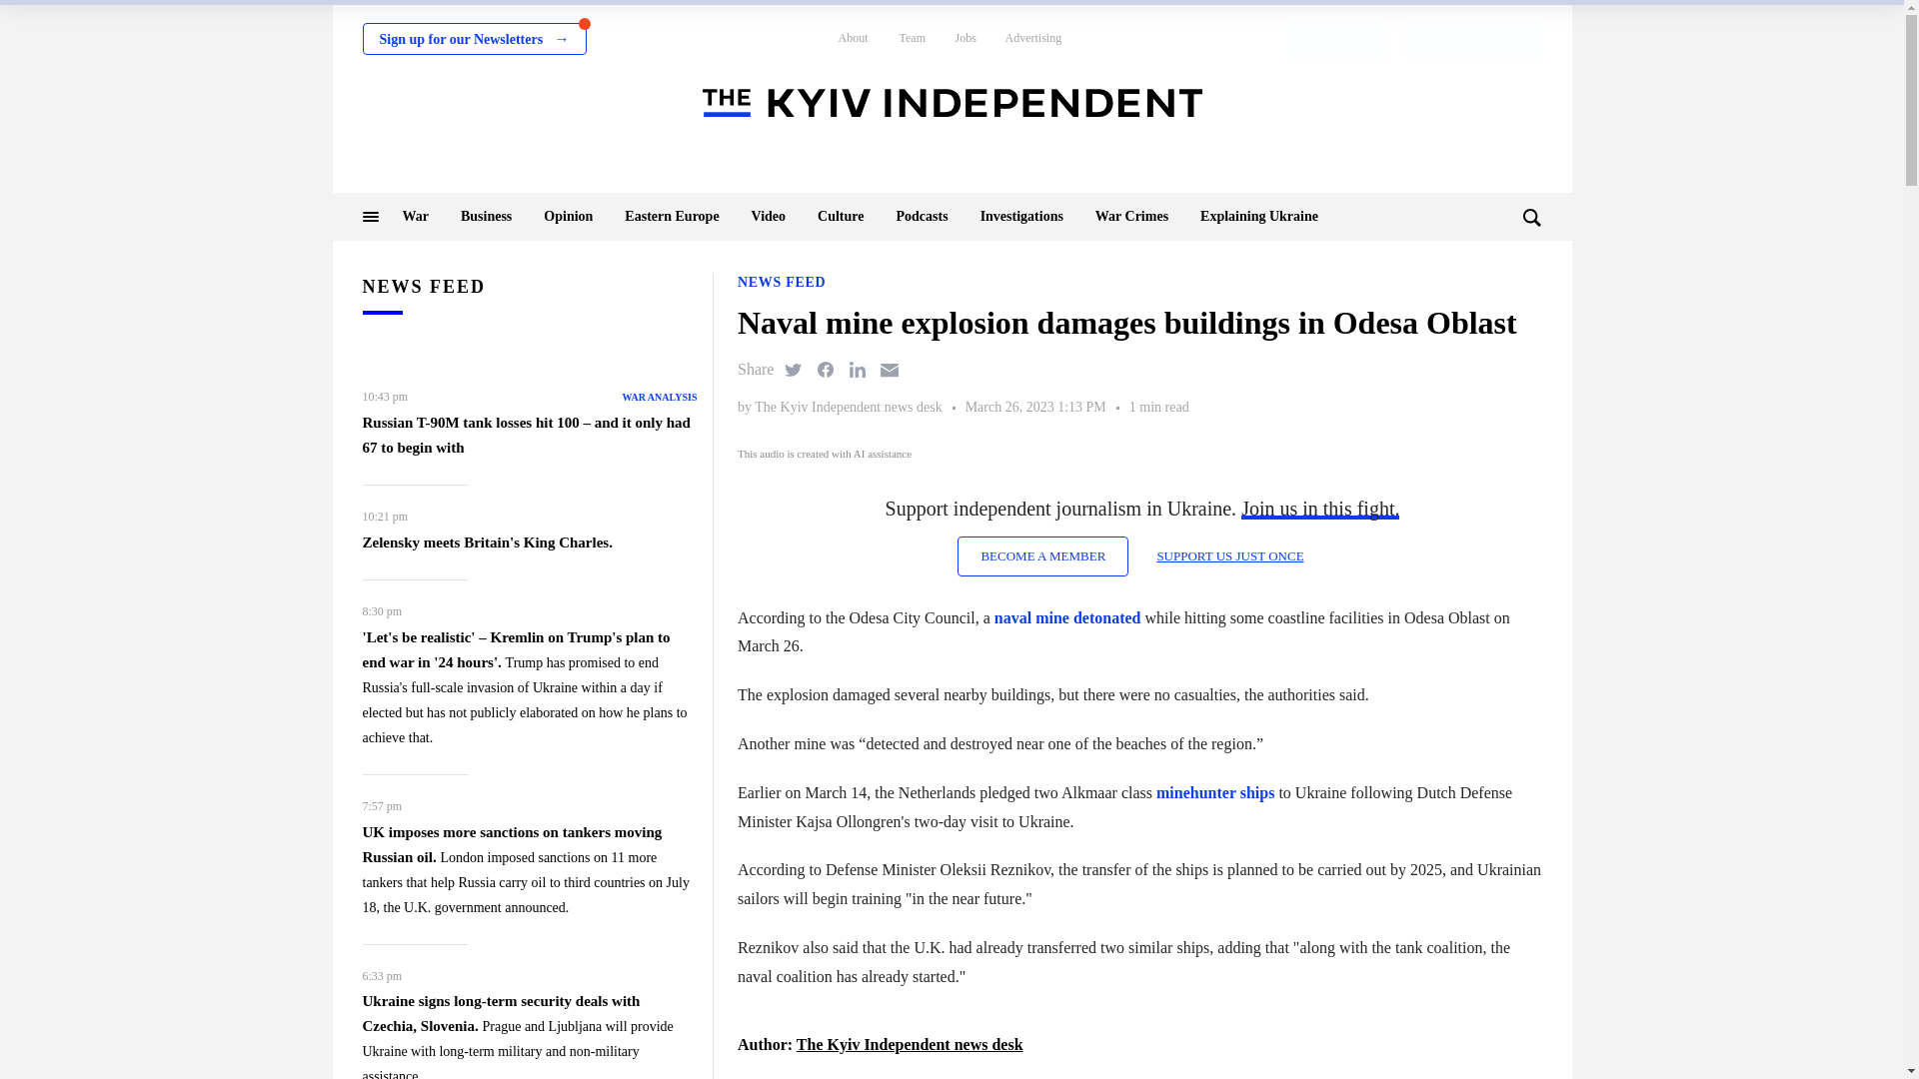 This screenshot has width=1919, height=1079. What do you see at coordinates (840, 216) in the screenshot?
I see `Culture` at bounding box center [840, 216].